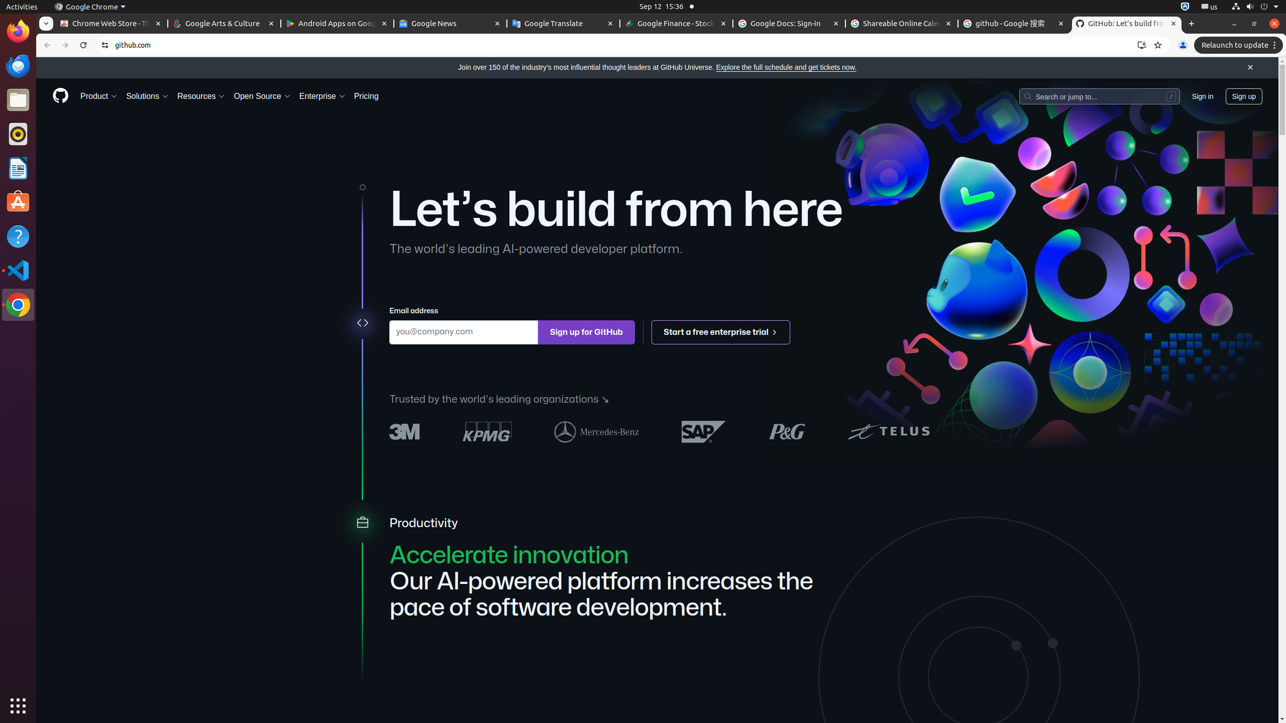  Describe the element at coordinates (18, 32) in the screenshot. I see `Firefox Web Browser` at that location.